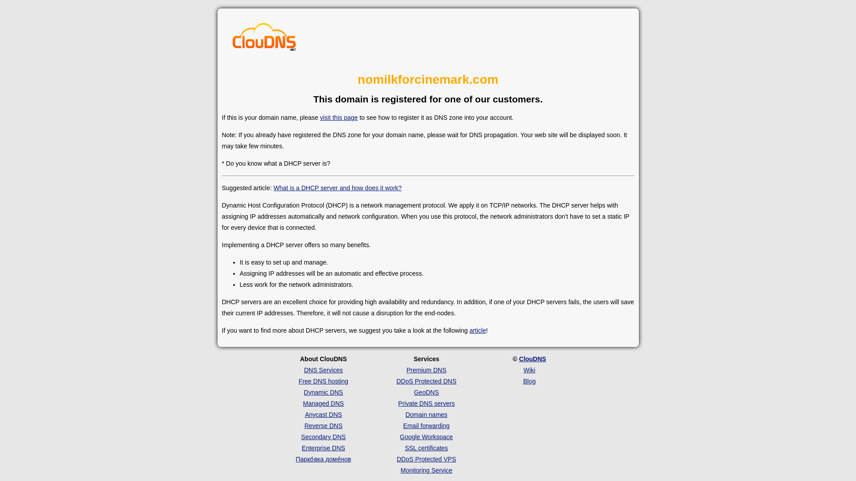 This screenshot has height=481, width=856. I want to click on DDoS Protected VPS, so click(426, 459).